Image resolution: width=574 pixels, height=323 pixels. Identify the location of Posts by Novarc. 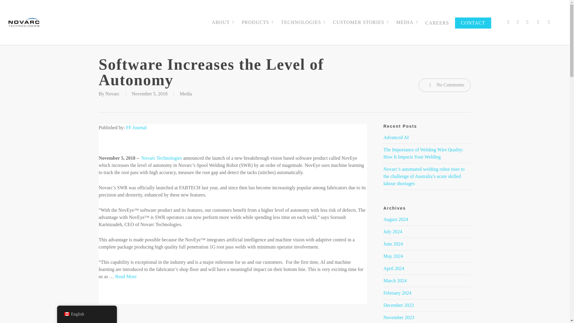
(112, 93).